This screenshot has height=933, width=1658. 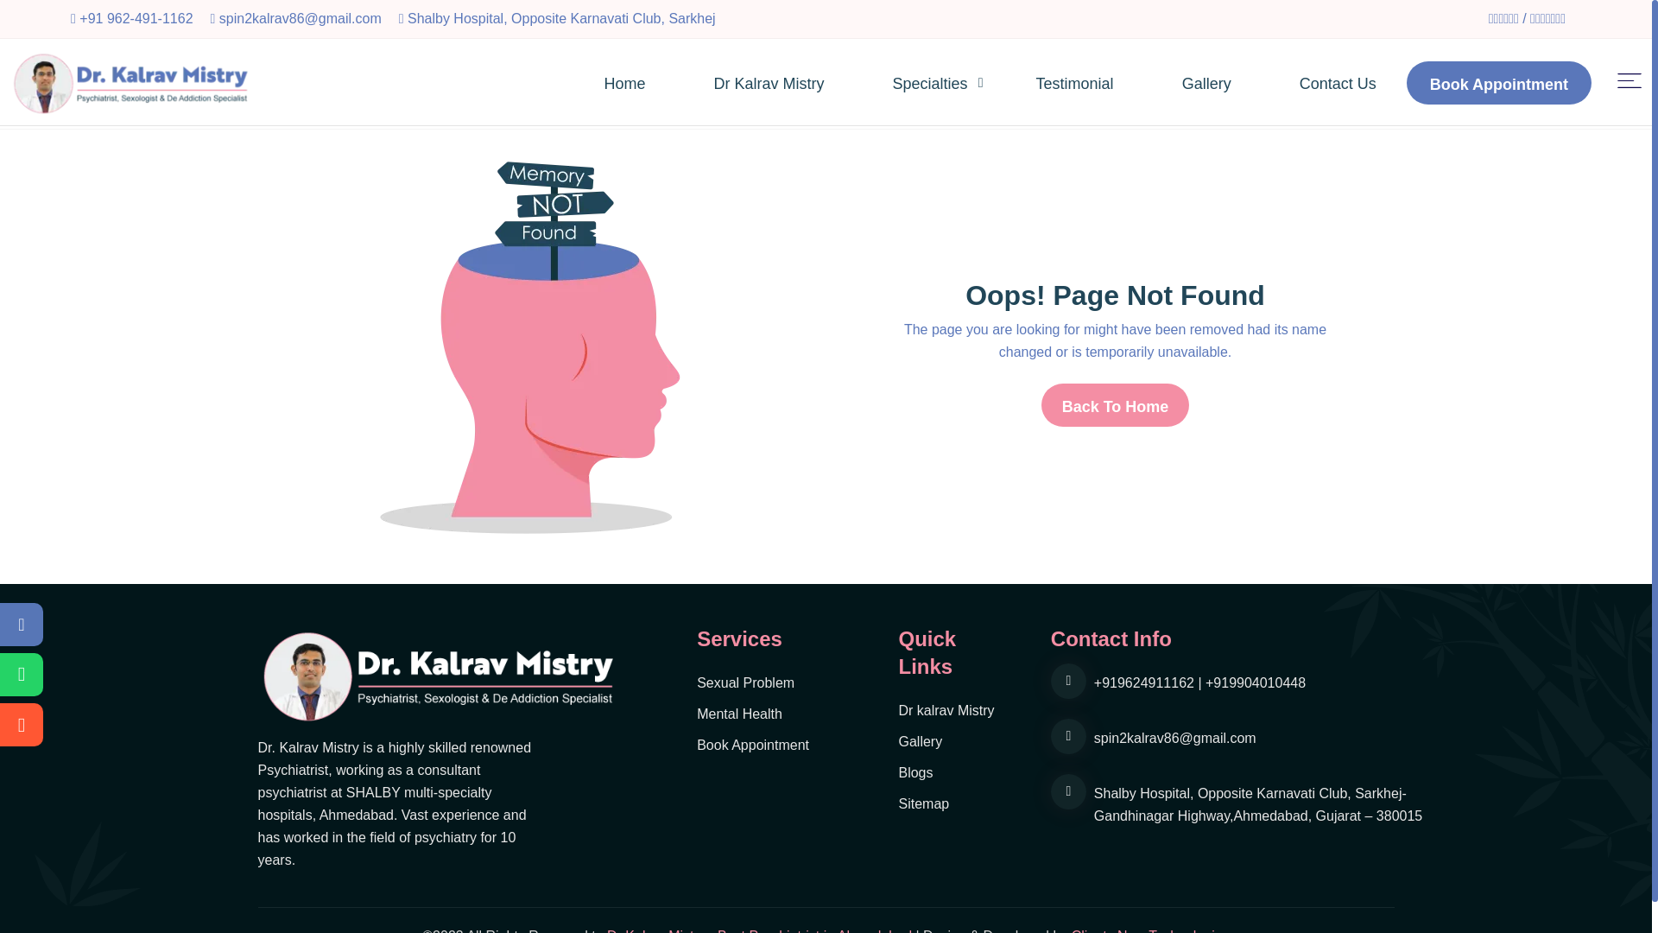 What do you see at coordinates (959, 84) in the screenshot?
I see `Specialties` at bounding box center [959, 84].